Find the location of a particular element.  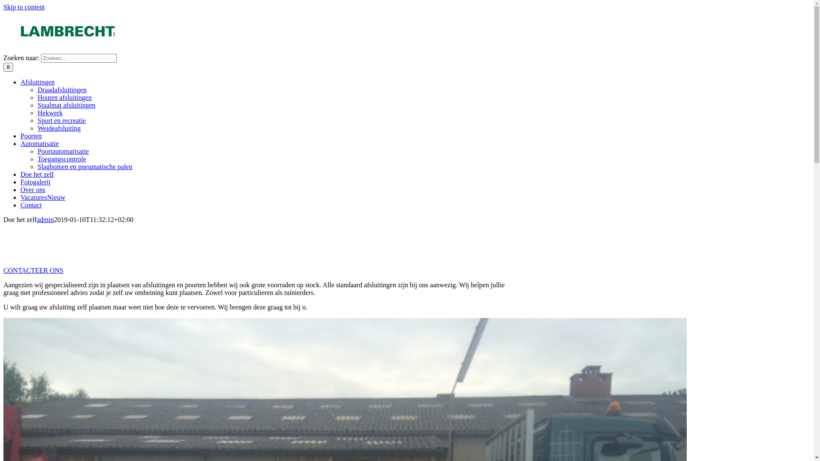

Automatisatie is located at coordinates (40, 143).